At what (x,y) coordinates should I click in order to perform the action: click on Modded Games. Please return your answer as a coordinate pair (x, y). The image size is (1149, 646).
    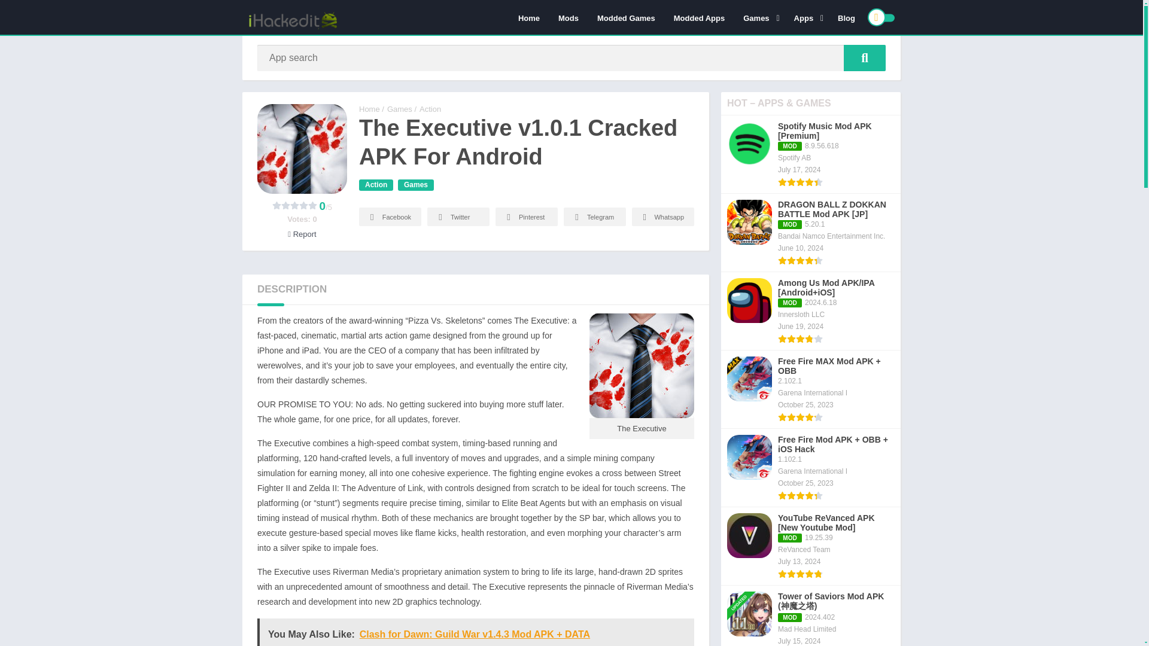
    Looking at the image, I should click on (626, 17).